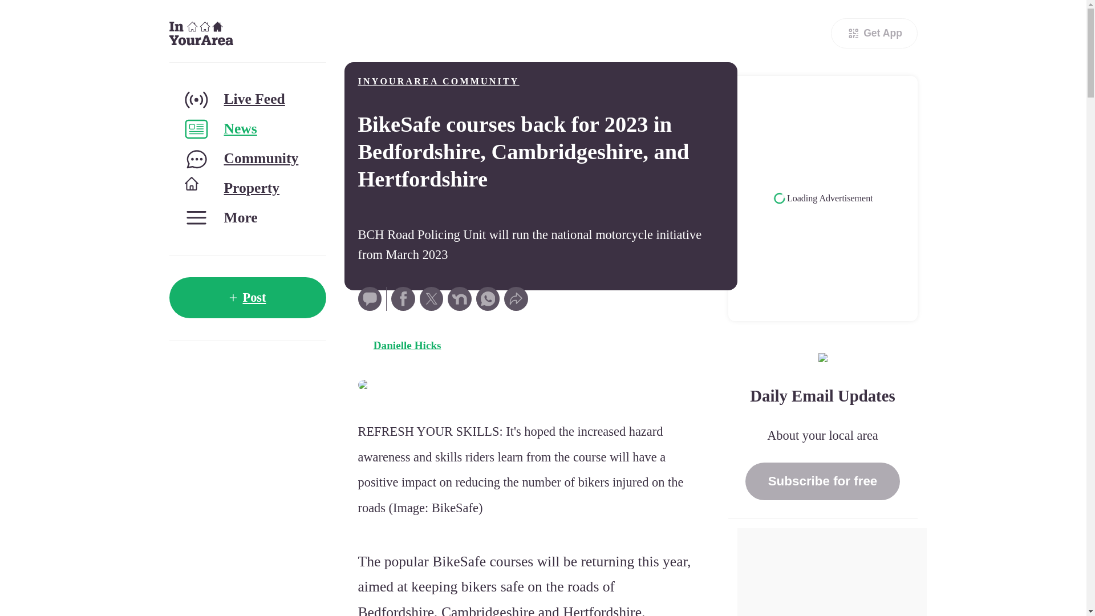  What do you see at coordinates (403, 299) in the screenshot?
I see `Share to Facebook` at bounding box center [403, 299].